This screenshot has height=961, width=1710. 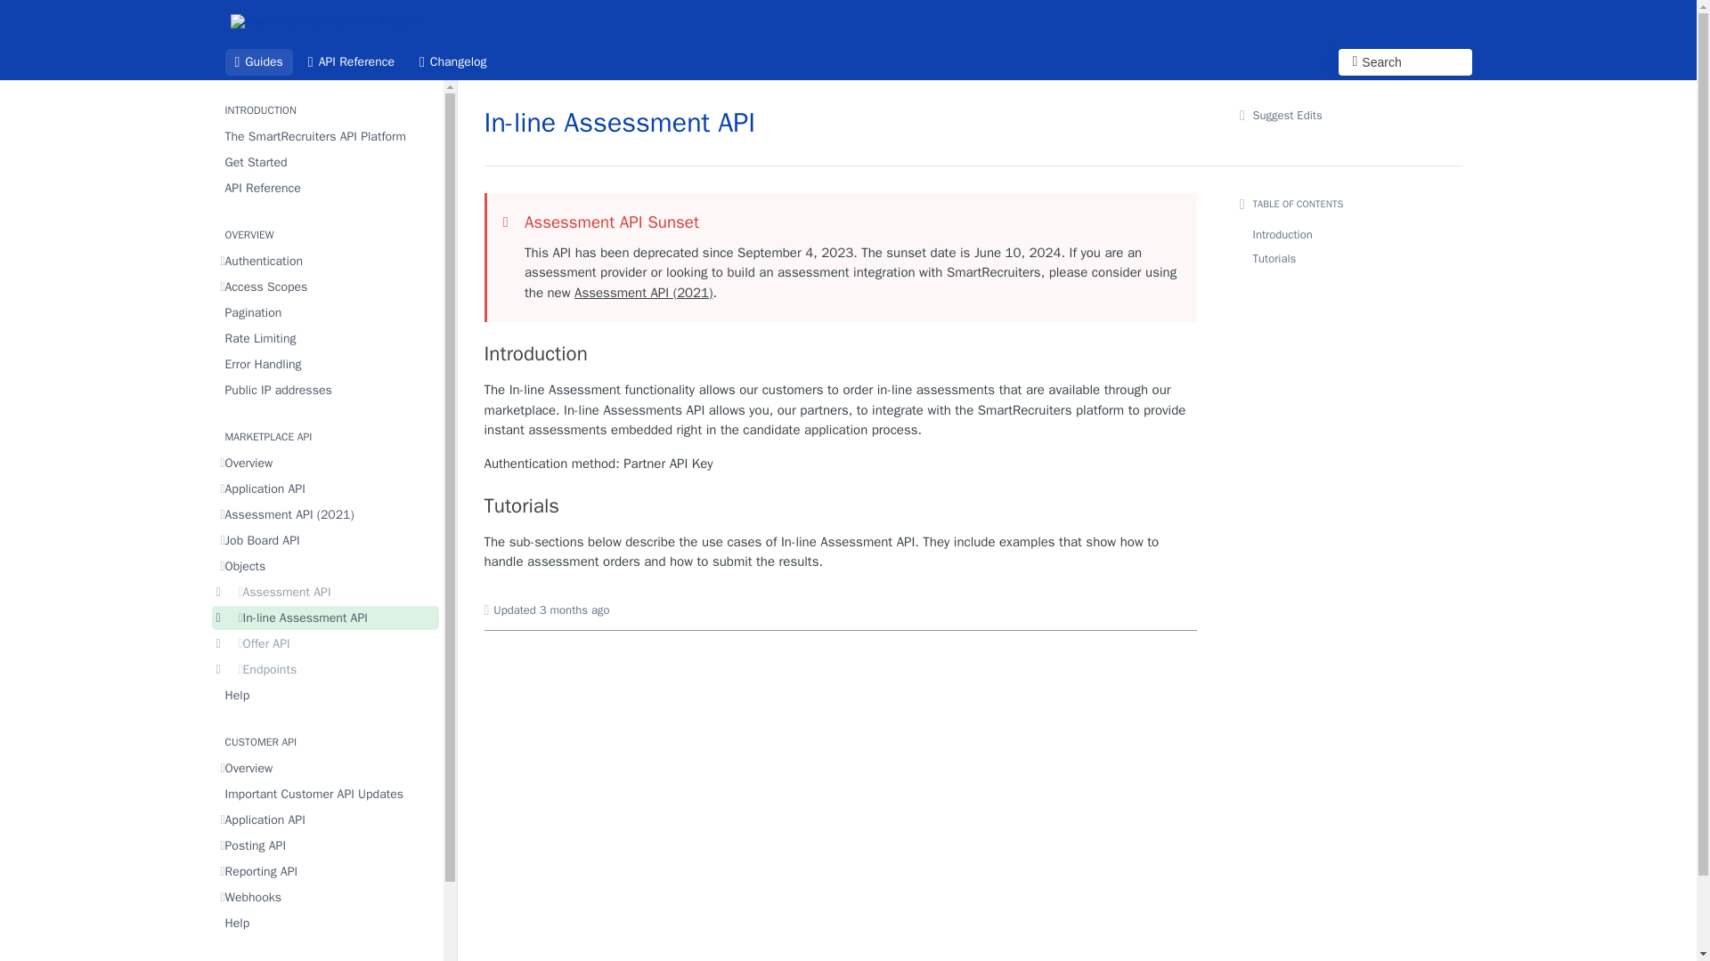 What do you see at coordinates (841, 354) in the screenshot?
I see `Introduction` at bounding box center [841, 354].